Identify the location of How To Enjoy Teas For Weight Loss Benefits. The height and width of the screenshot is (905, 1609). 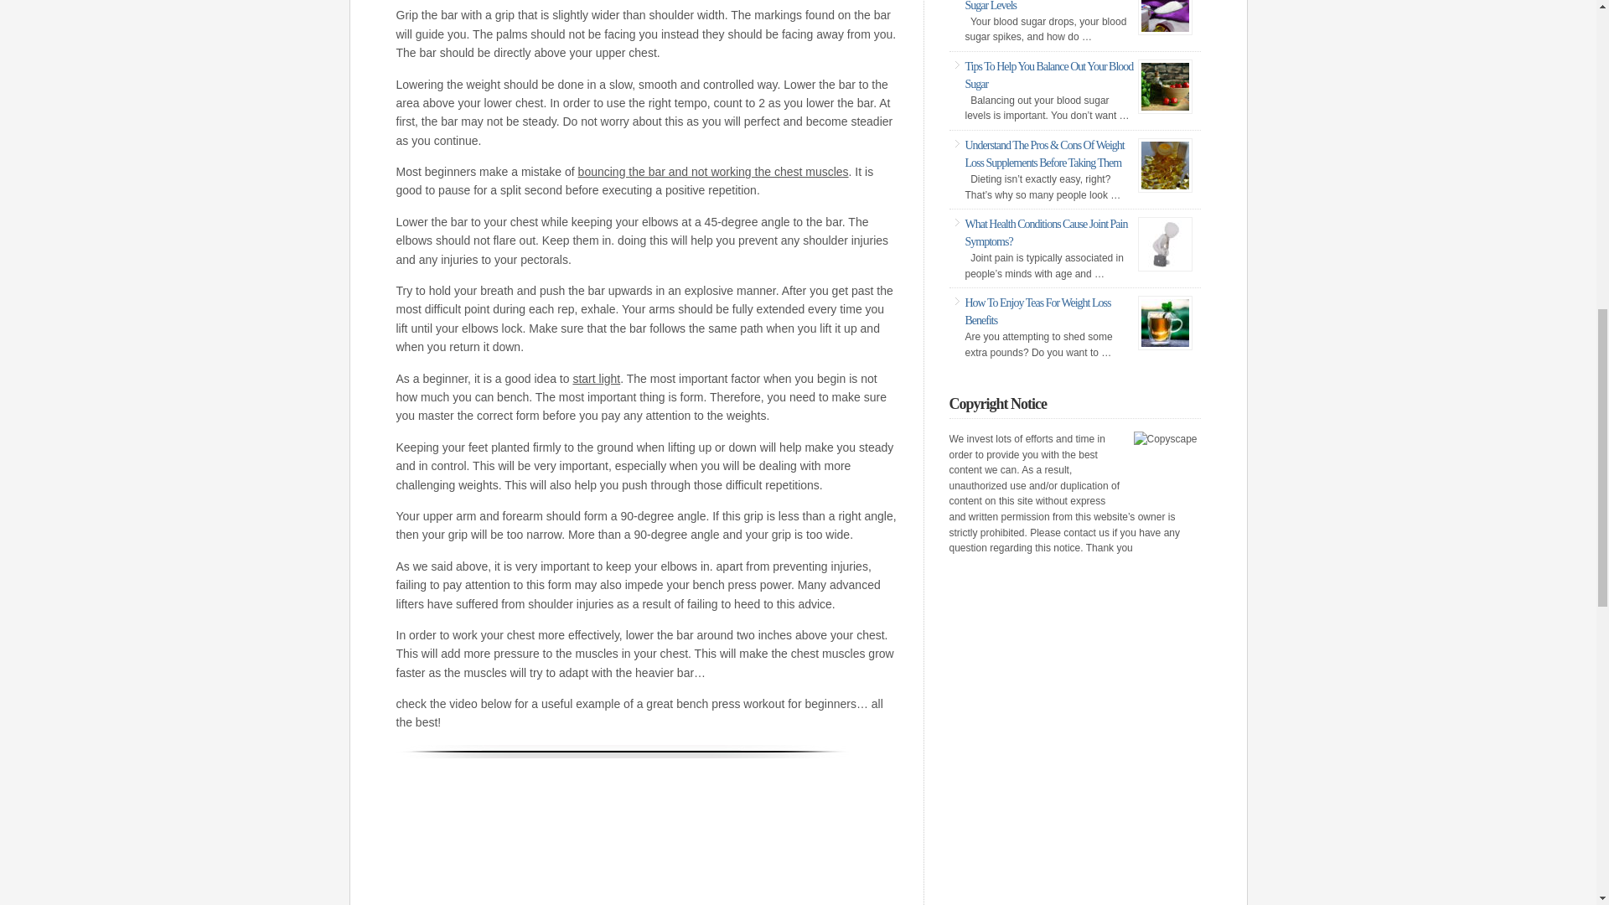
(1038, 312).